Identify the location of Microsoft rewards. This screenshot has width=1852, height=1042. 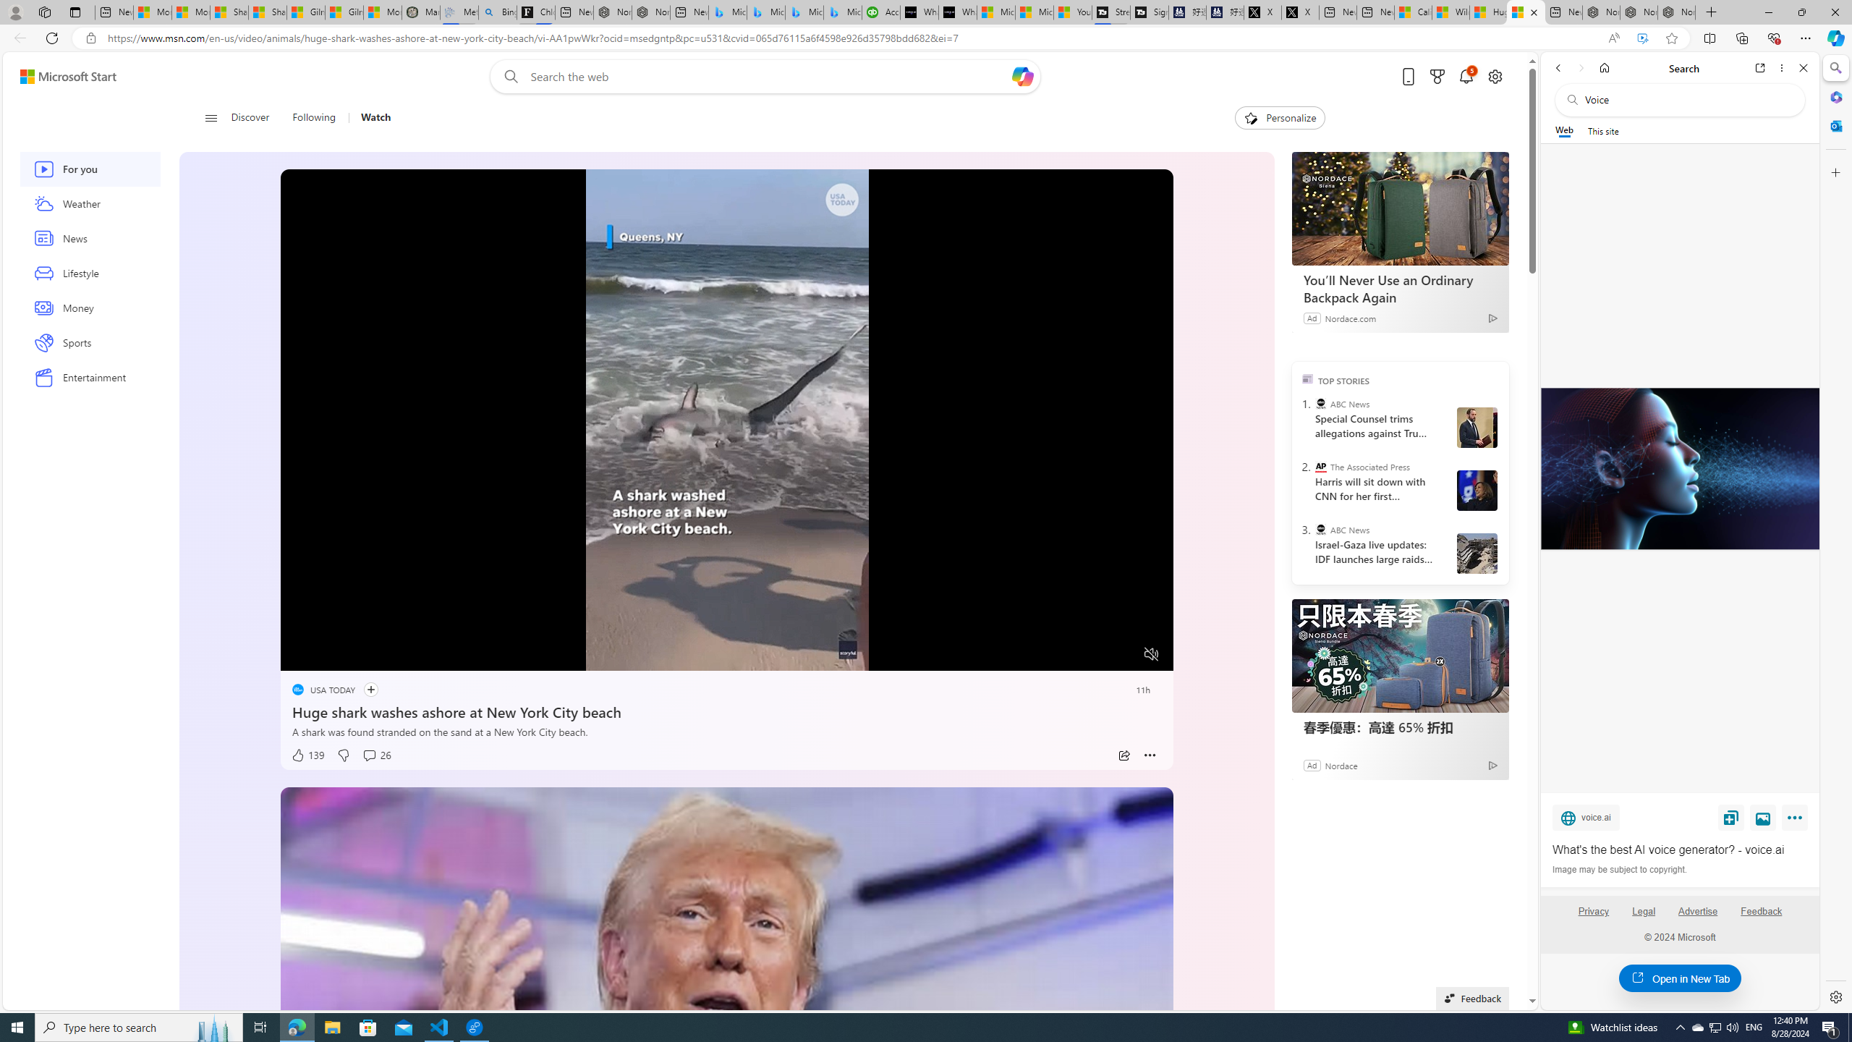
(1437, 77).